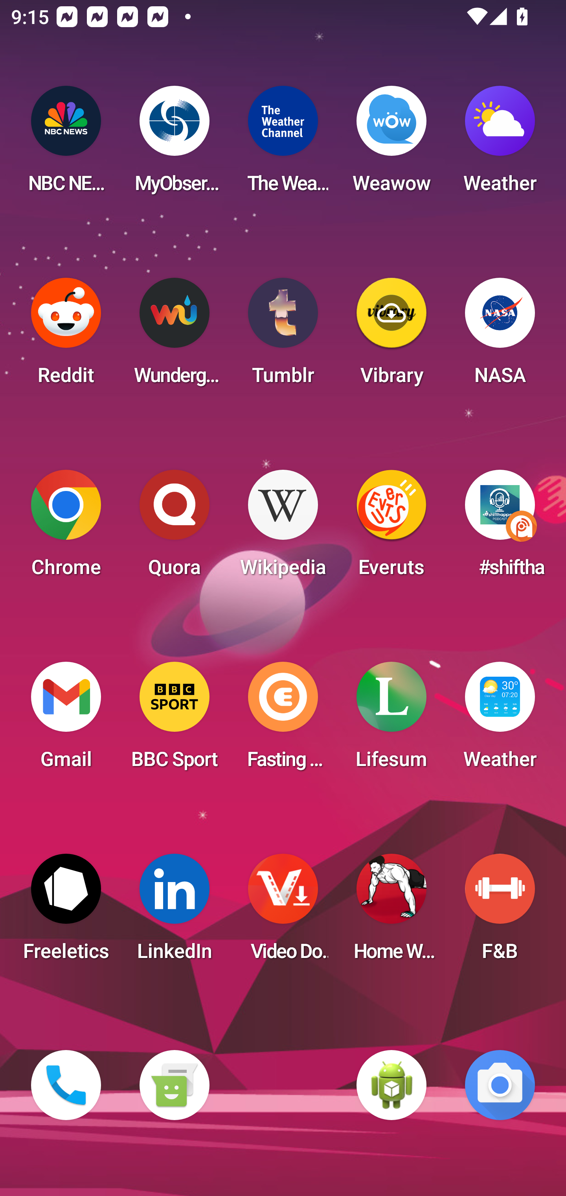 This screenshot has width=566, height=1196. I want to click on The Weather Channel, so click(283, 144).